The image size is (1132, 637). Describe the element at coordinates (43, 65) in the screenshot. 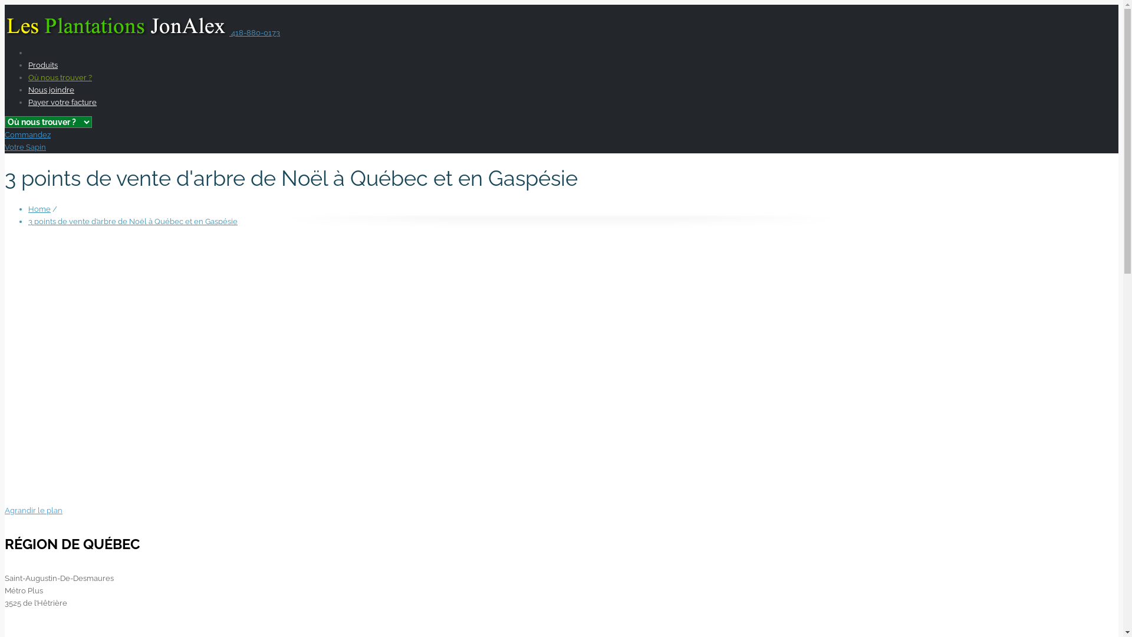

I see `Produits` at that location.